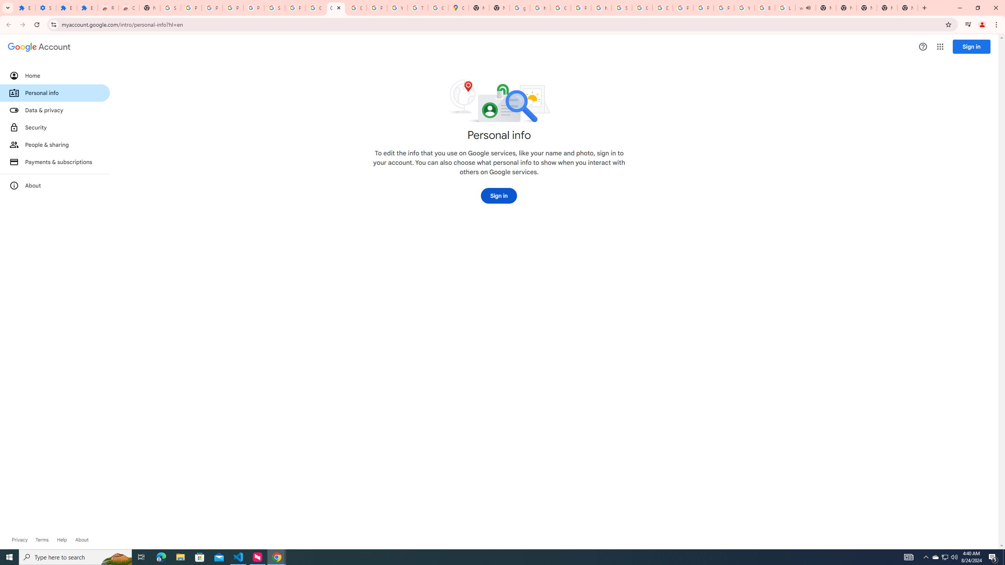  Describe the element at coordinates (459, 8) in the screenshot. I see `Google Maps` at that location.